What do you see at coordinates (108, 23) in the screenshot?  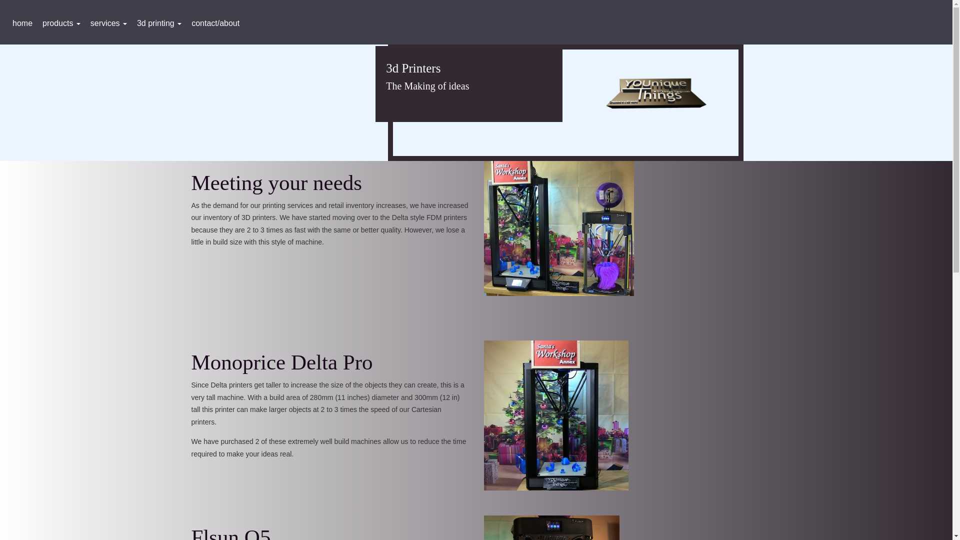 I see `services` at bounding box center [108, 23].